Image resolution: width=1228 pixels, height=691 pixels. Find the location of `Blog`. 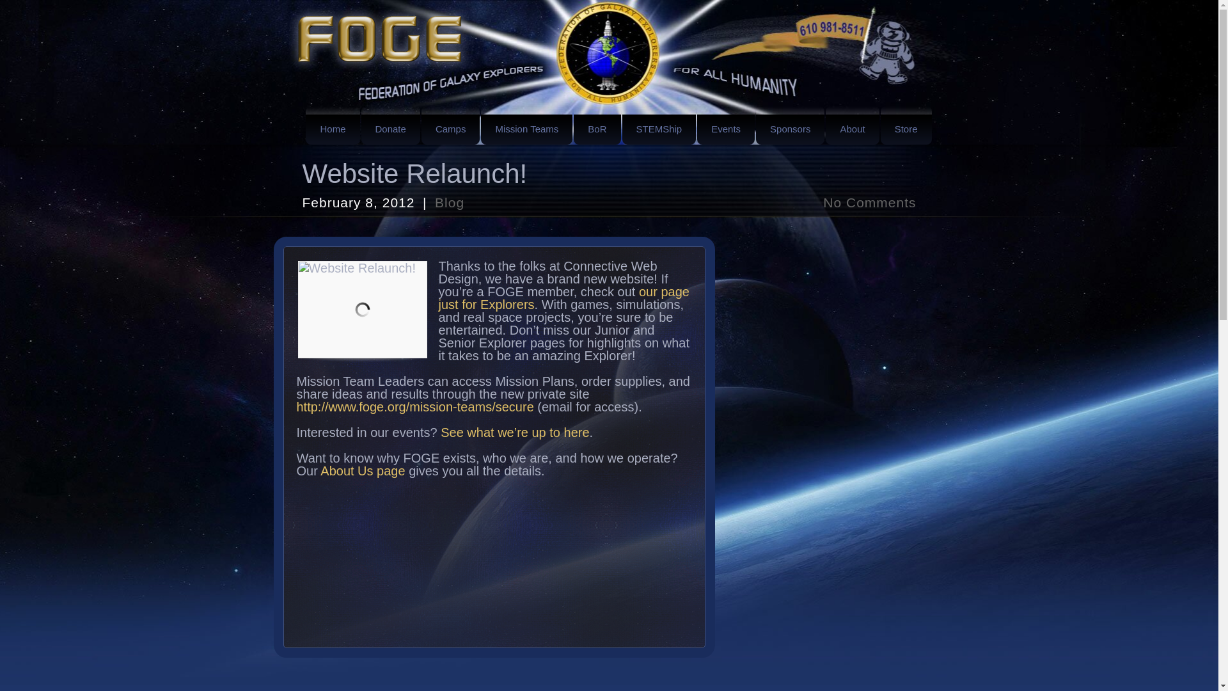

Blog is located at coordinates (449, 202).